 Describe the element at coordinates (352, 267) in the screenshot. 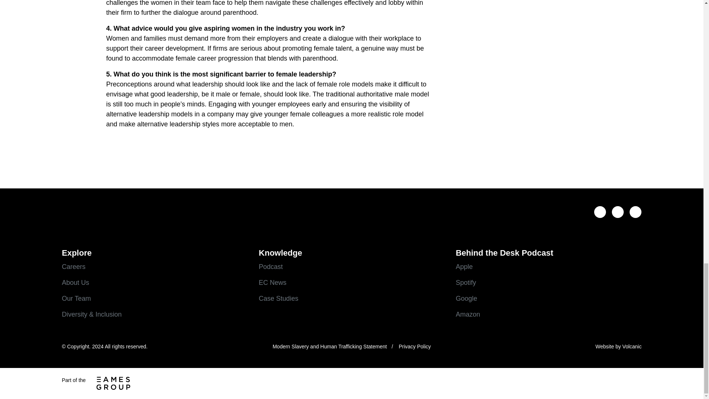

I see `Podcast` at that location.